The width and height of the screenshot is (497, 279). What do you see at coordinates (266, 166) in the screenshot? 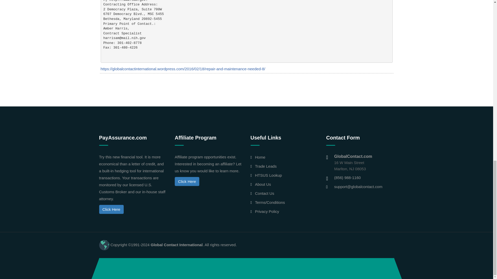
I see `Trade Leads` at bounding box center [266, 166].